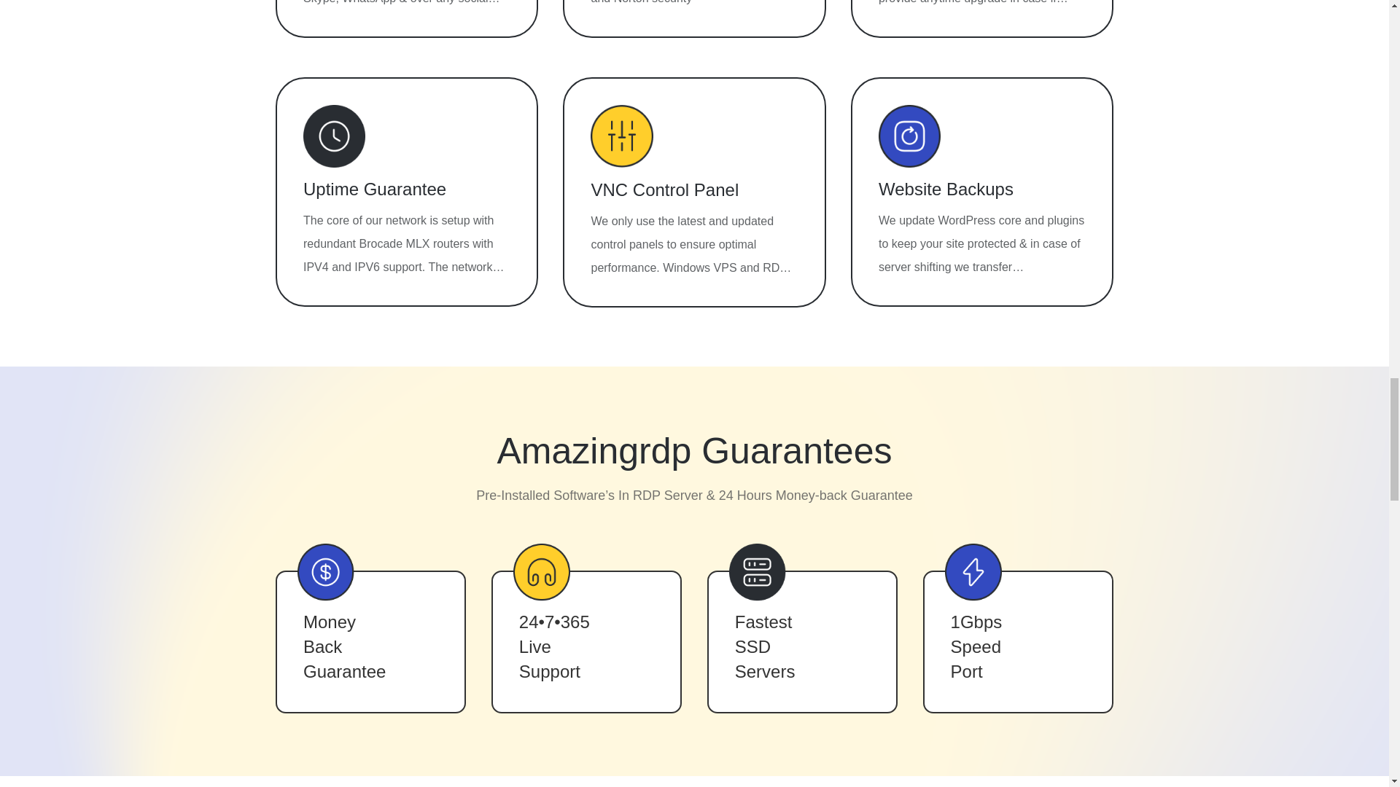 This screenshot has width=1400, height=787. What do you see at coordinates (973, 573) in the screenshot?
I see `Group 4` at bounding box center [973, 573].